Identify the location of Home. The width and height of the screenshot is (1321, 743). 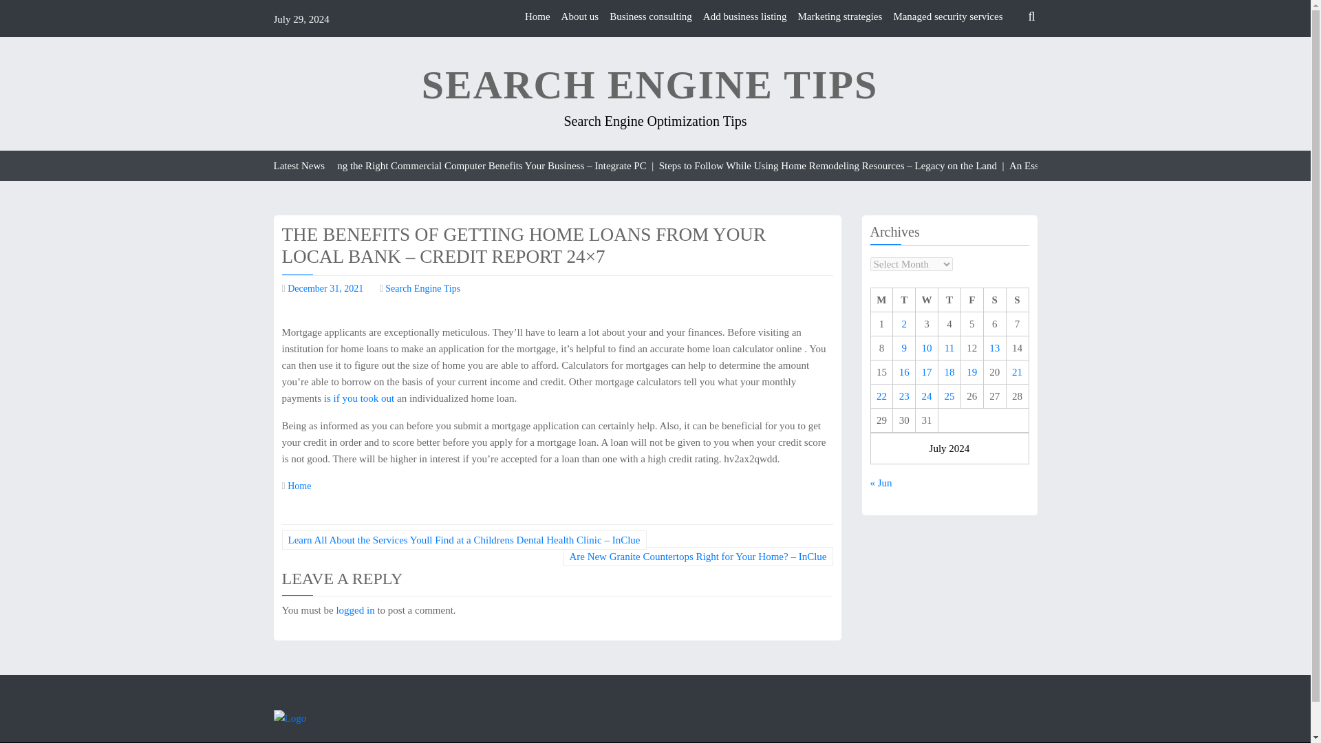
(299, 486).